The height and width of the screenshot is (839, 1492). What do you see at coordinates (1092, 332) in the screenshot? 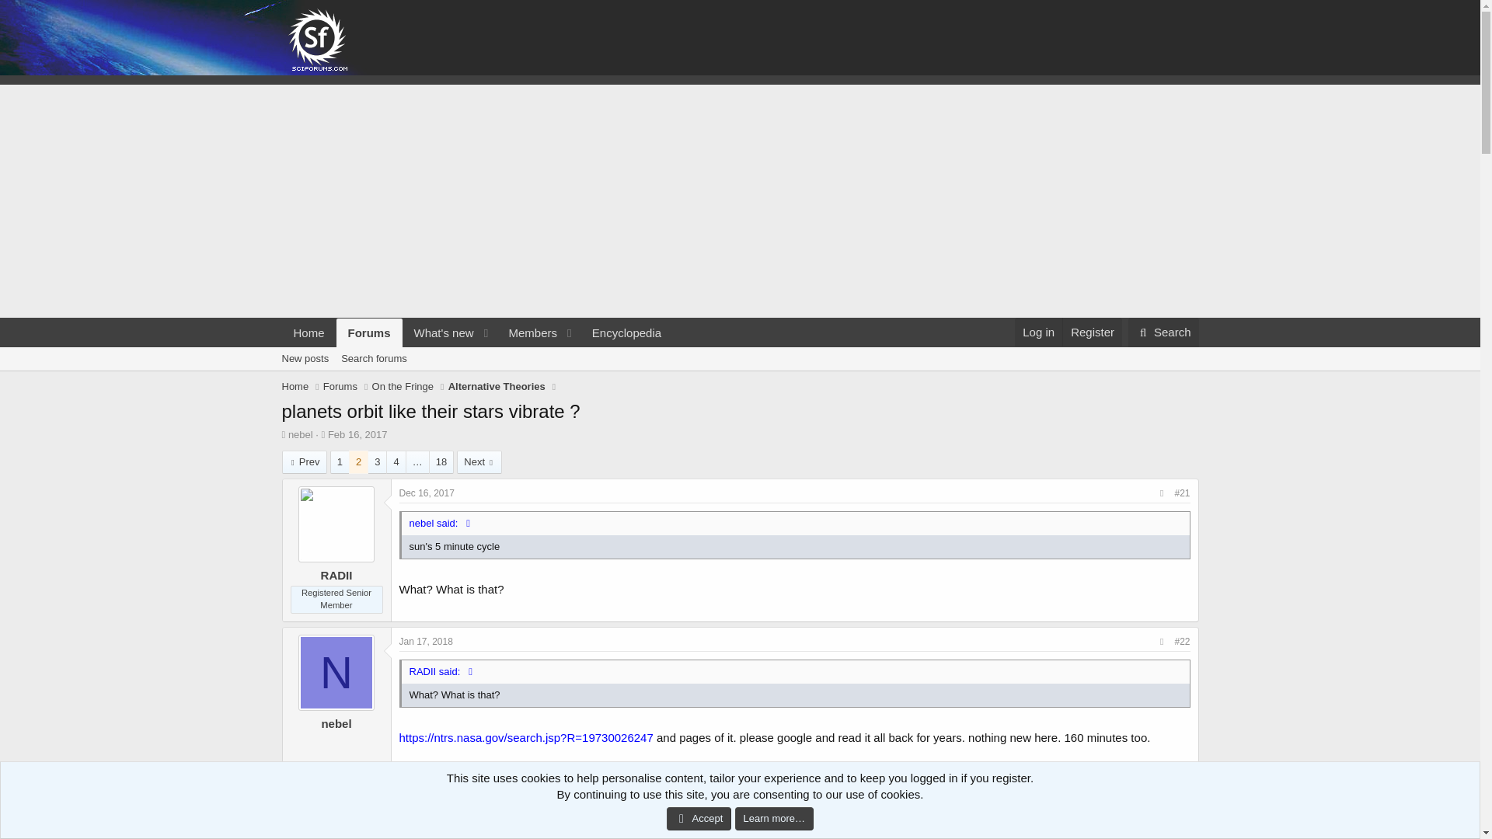
I see `Register` at bounding box center [1092, 332].